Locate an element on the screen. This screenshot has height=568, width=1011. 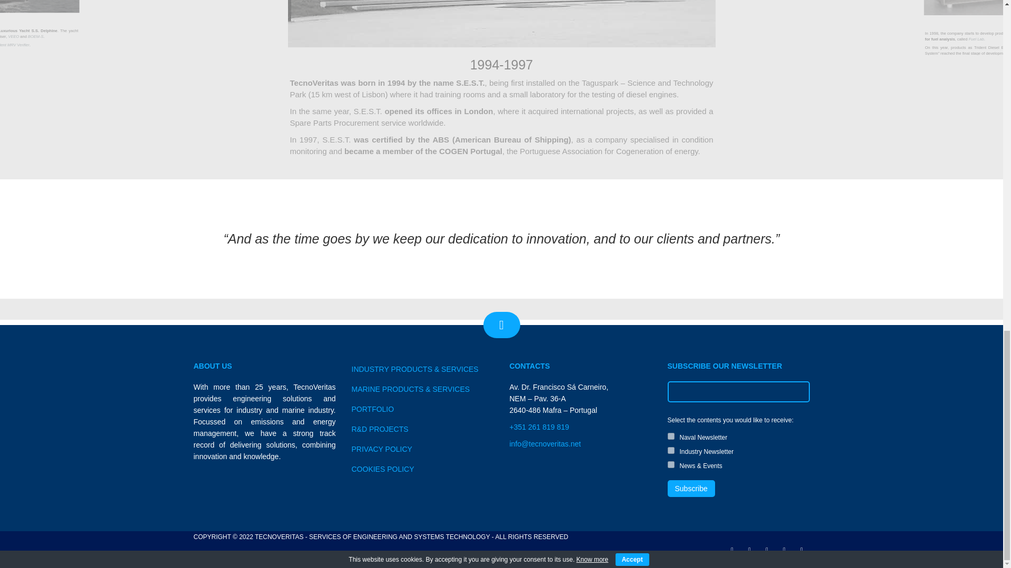
Subscribe is located at coordinates (691, 488).